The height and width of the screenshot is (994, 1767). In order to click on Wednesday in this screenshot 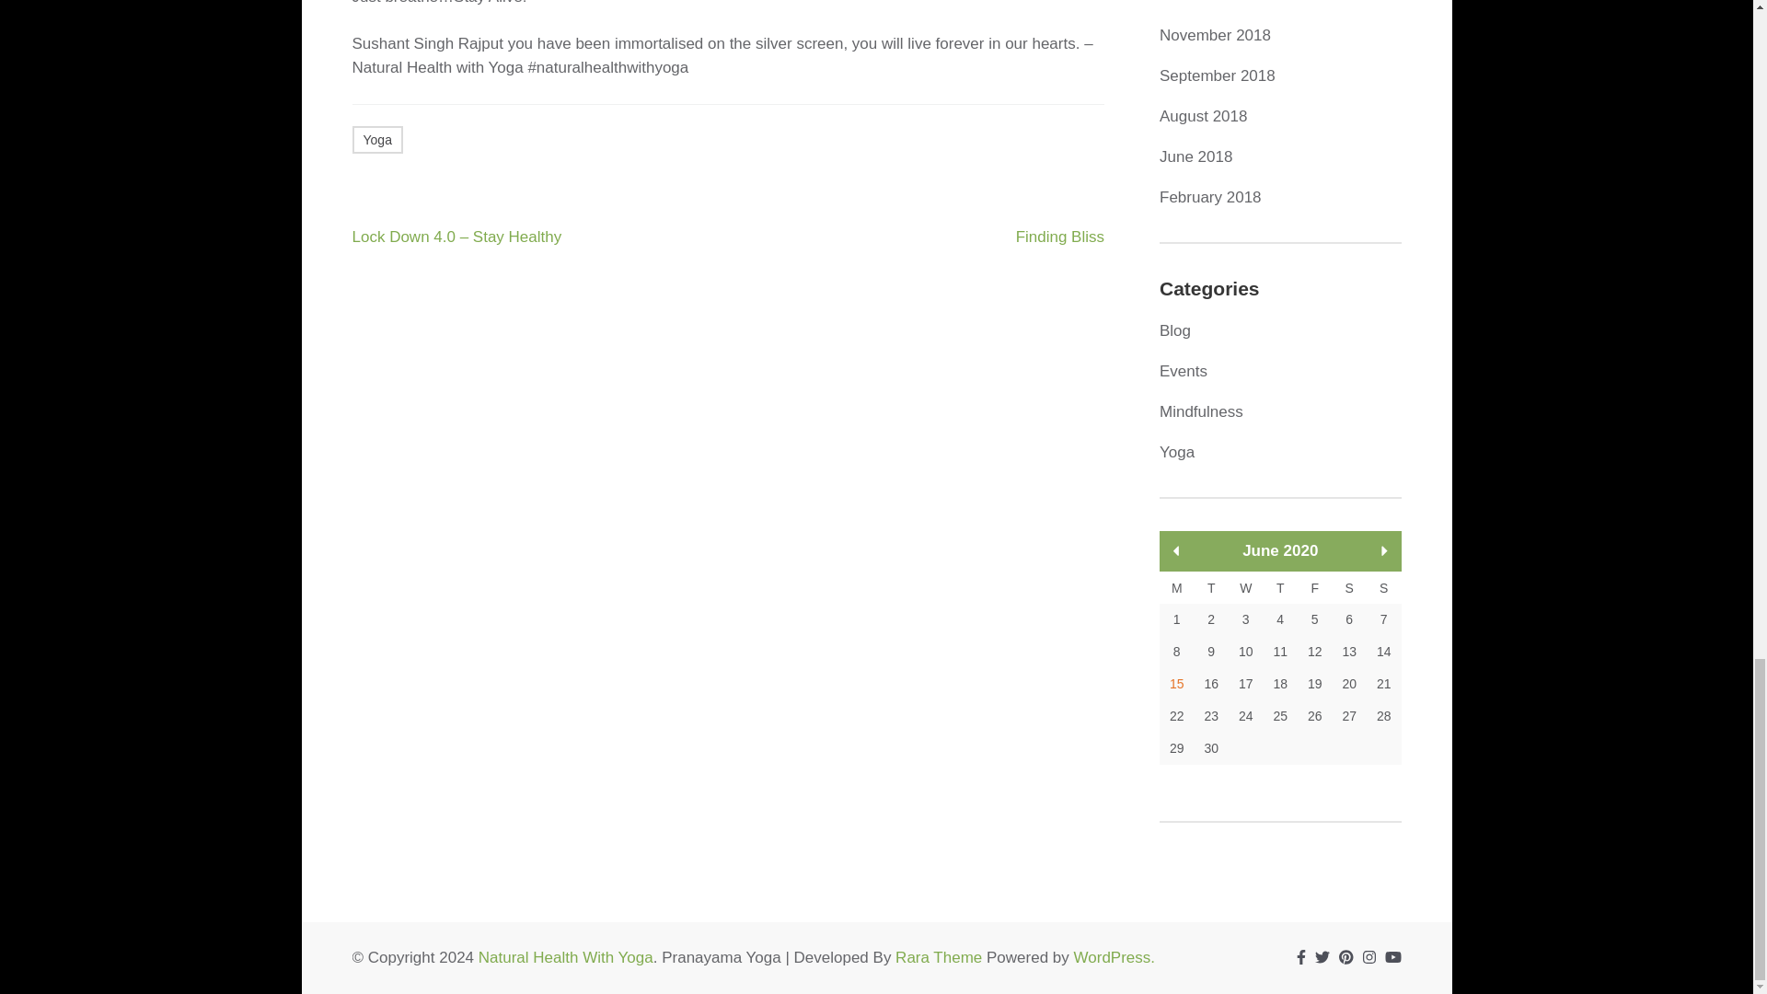, I will do `click(1245, 587)`.